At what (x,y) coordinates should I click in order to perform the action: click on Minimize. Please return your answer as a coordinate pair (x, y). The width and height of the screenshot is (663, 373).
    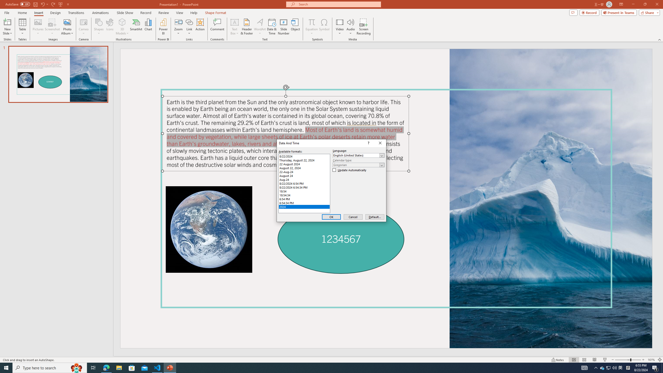
    Looking at the image, I should click on (633, 4).